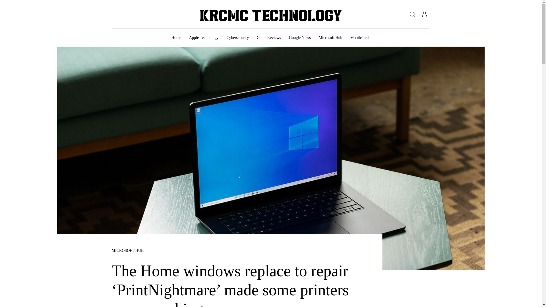  What do you see at coordinates (237, 38) in the screenshot?
I see `Cybersecurity` at bounding box center [237, 38].